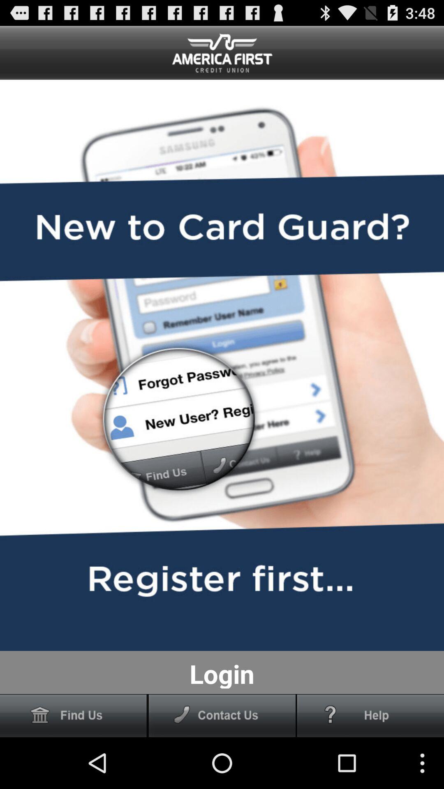 This screenshot has width=444, height=789. I want to click on help button, so click(370, 716).